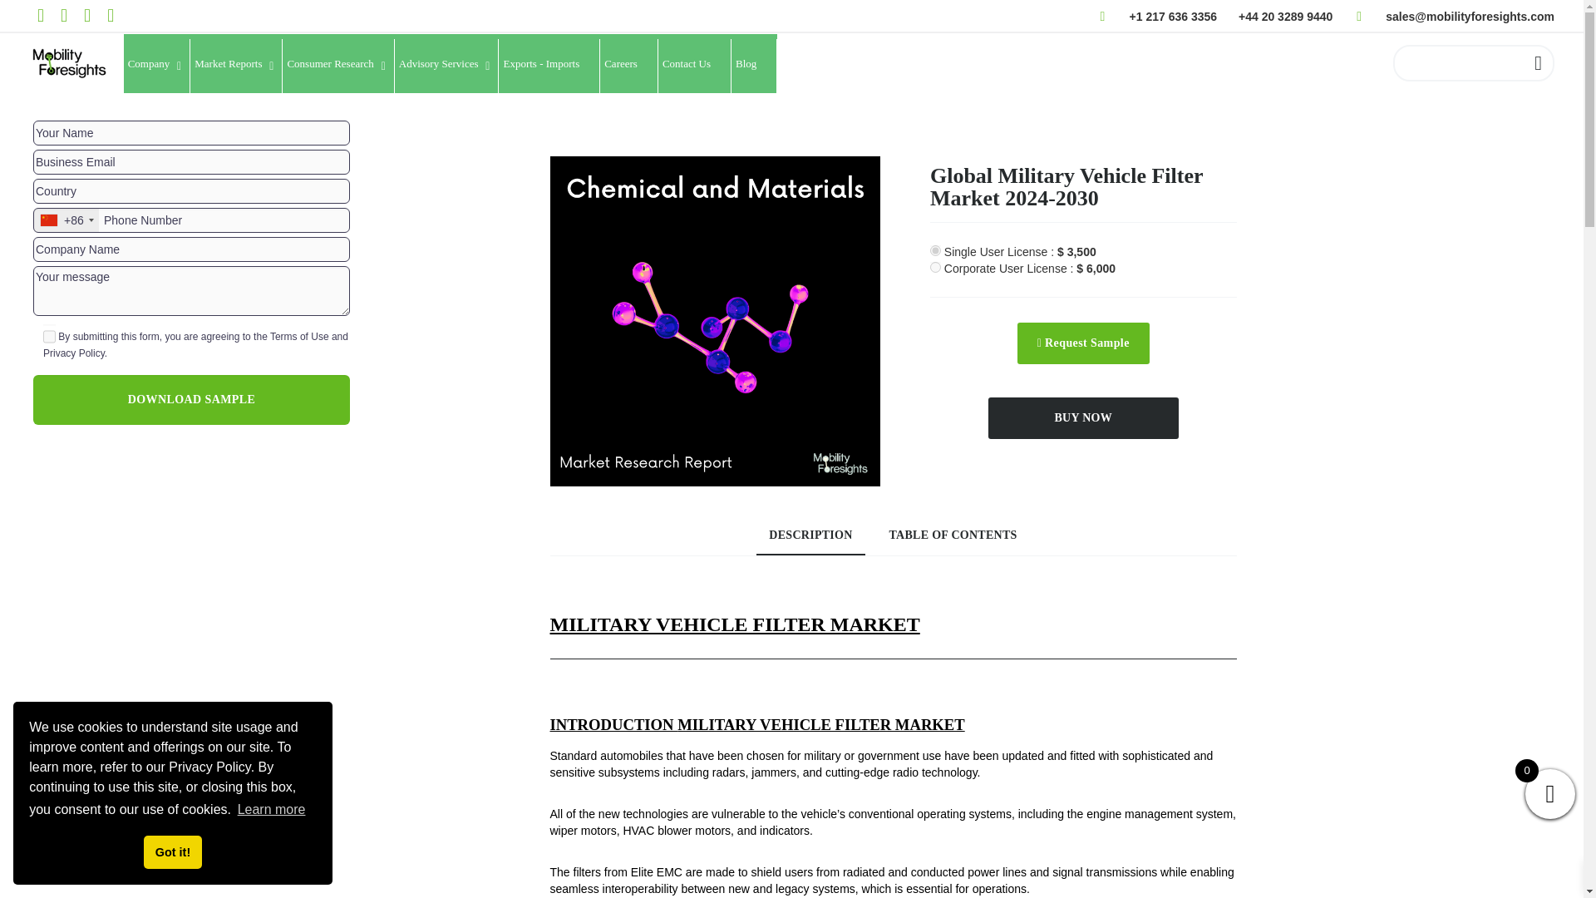  Describe the element at coordinates (936, 249) in the screenshot. I see `3500` at that location.